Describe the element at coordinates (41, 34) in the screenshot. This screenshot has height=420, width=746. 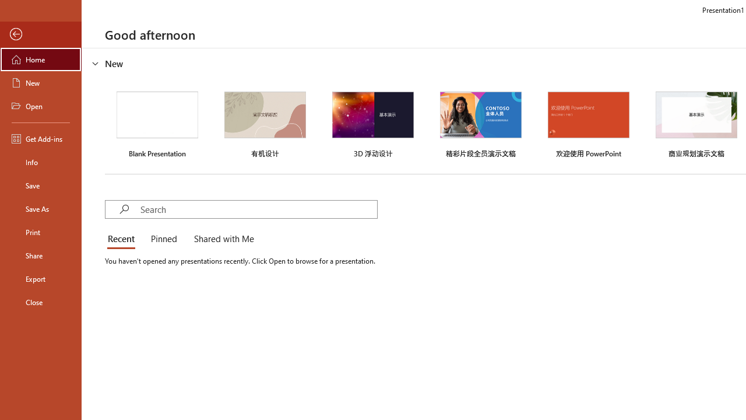
I see `Back` at that location.